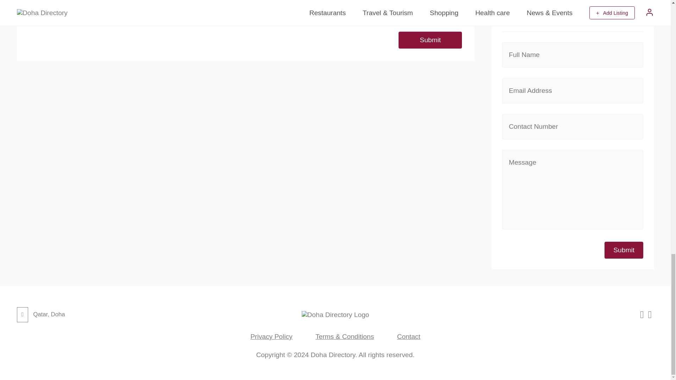 This screenshot has height=380, width=676. Describe the element at coordinates (624, 250) in the screenshot. I see `Submit` at that location.